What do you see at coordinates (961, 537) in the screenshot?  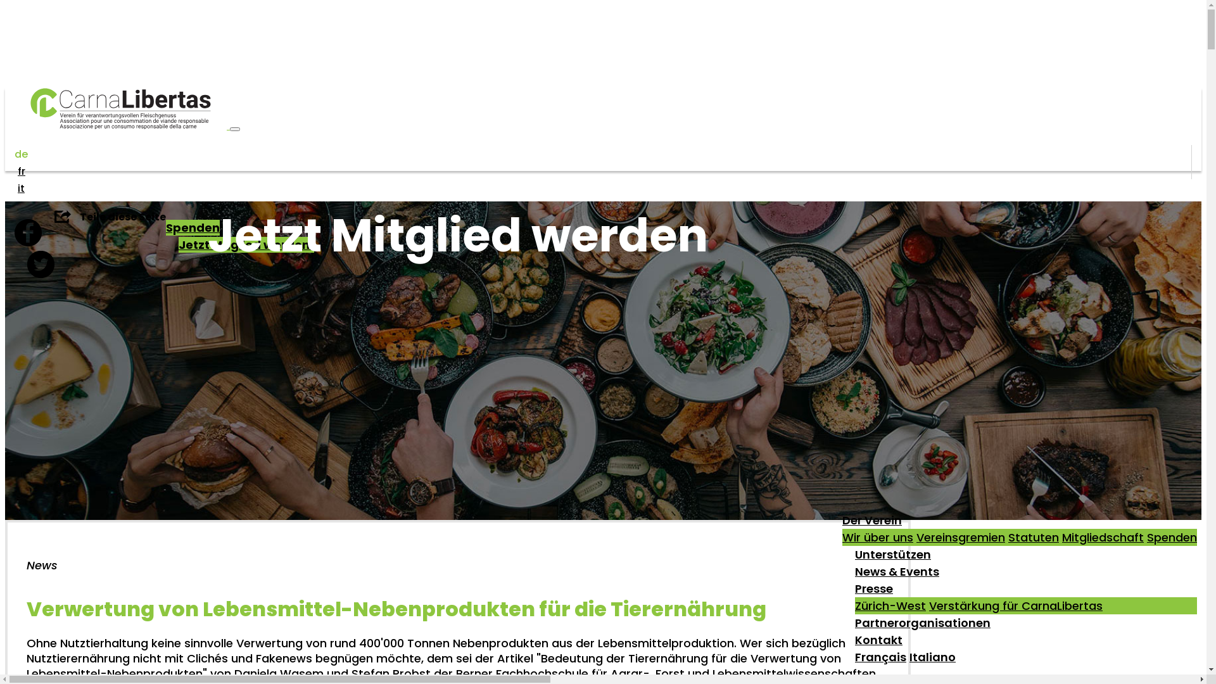 I see `Vereinsgremien` at bounding box center [961, 537].